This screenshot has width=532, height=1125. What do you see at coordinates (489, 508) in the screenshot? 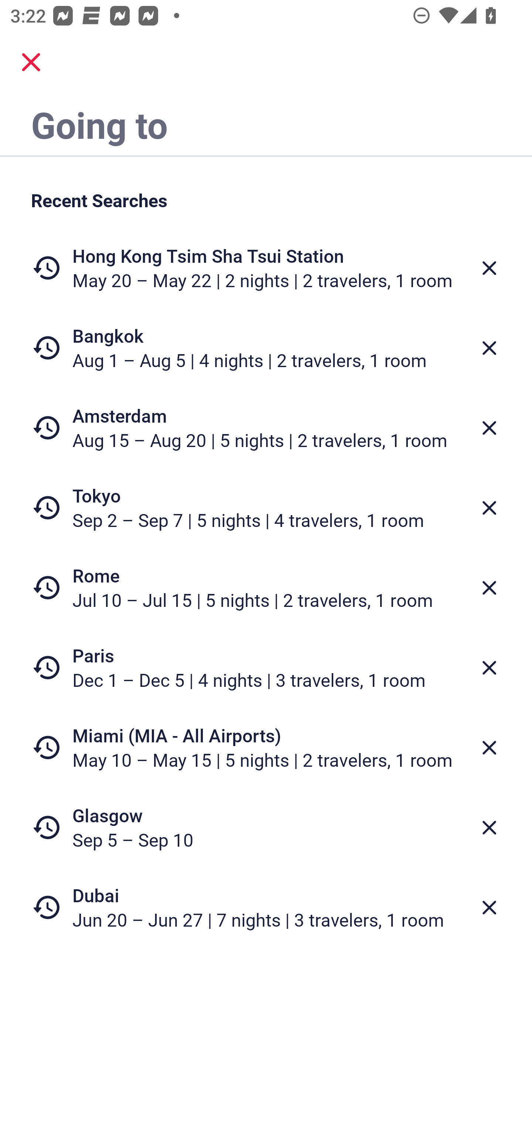
I see `Delete from recent searches` at bounding box center [489, 508].